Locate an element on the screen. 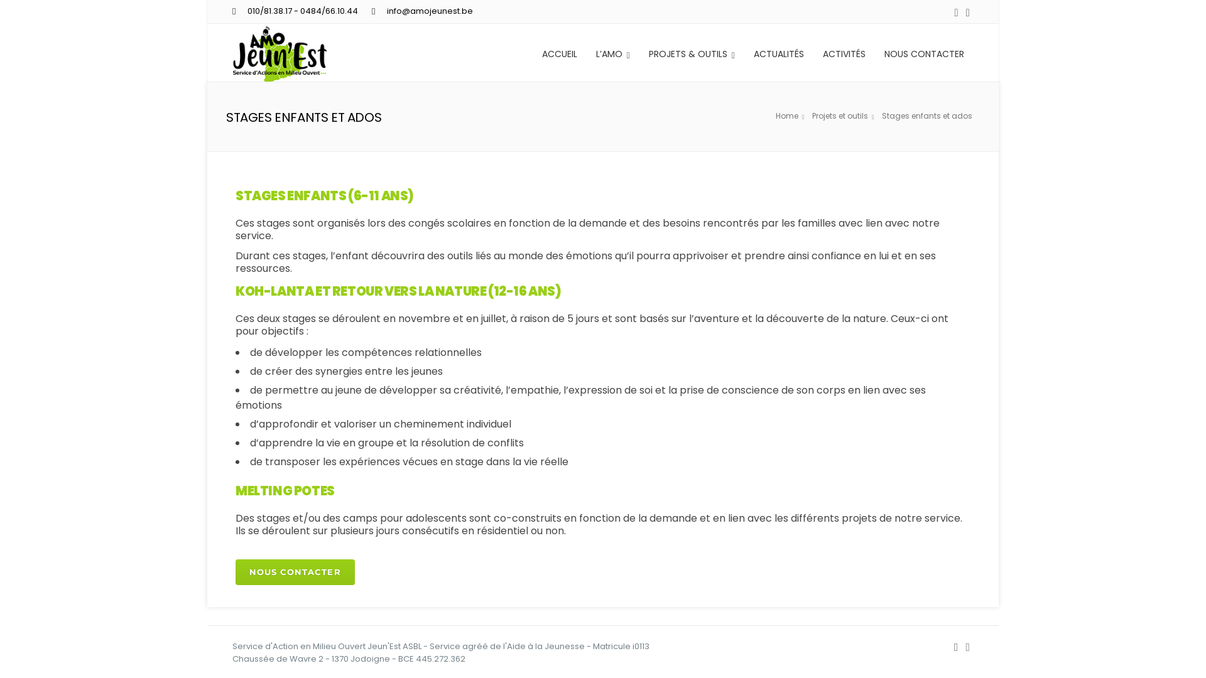 This screenshot has width=1206, height=678. Facebook is located at coordinates (957, 13).